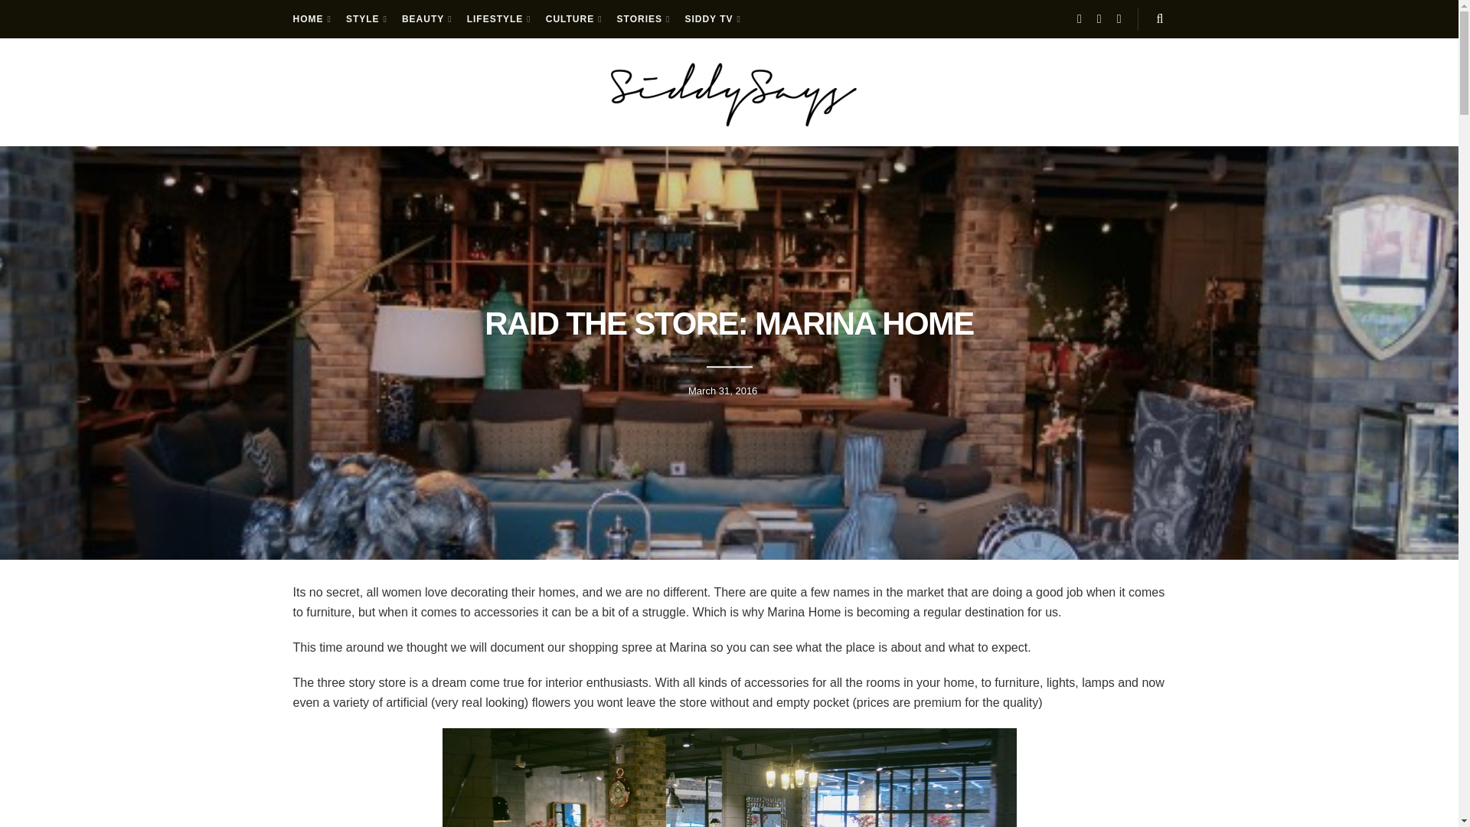  I want to click on LIFESTYLE, so click(498, 18).